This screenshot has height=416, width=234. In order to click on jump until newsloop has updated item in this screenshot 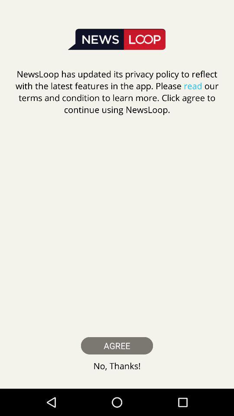, I will do `click(117, 92)`.